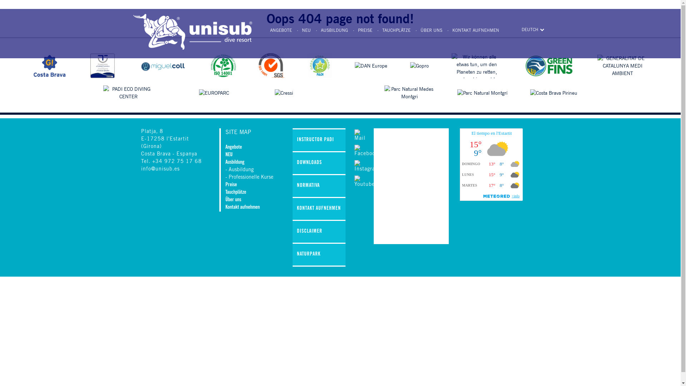 This screenshot has width=686, height=386. I want to click on ANGEBOTE, so click(281, 31).